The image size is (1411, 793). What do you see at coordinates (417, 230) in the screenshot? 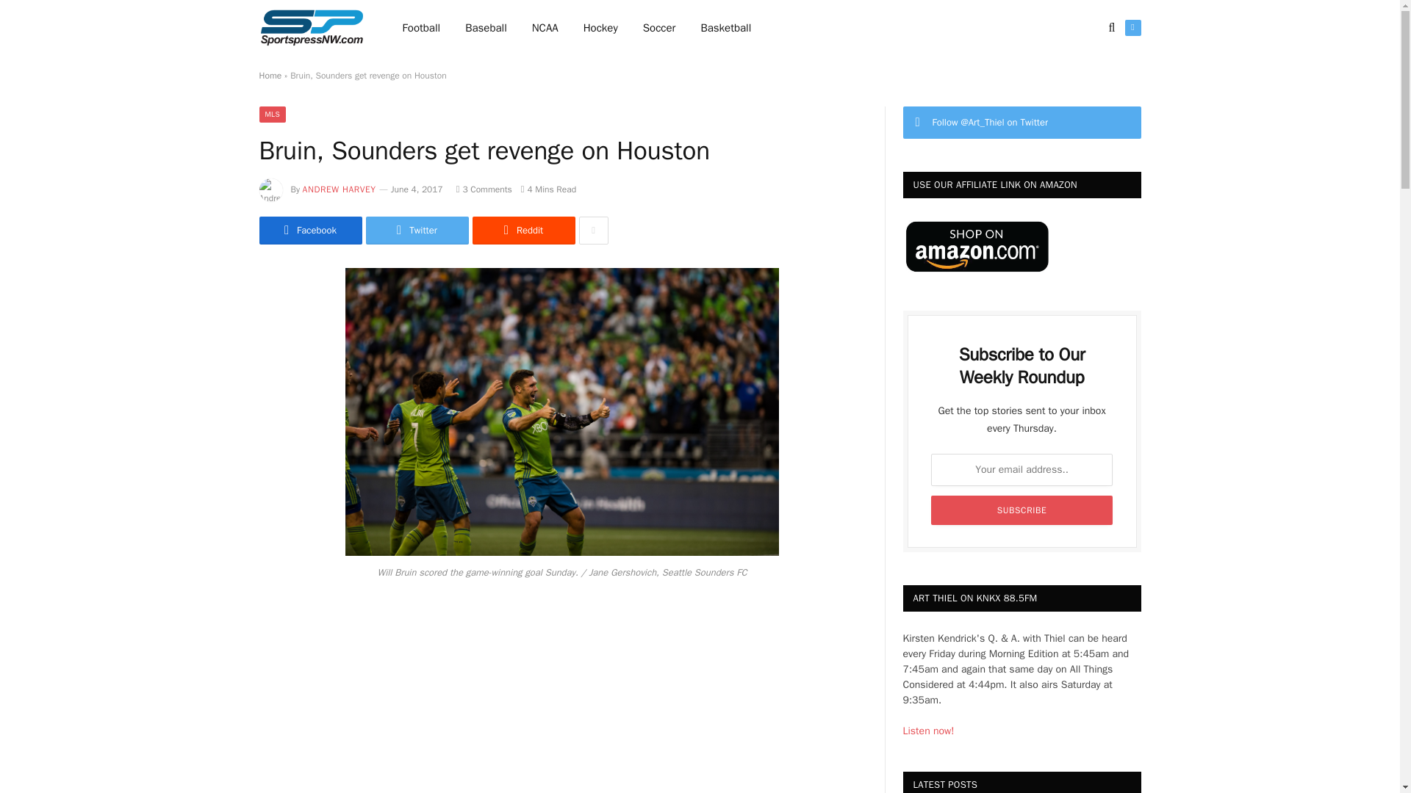
I see `Twitter` at bounding box center [417, 230].